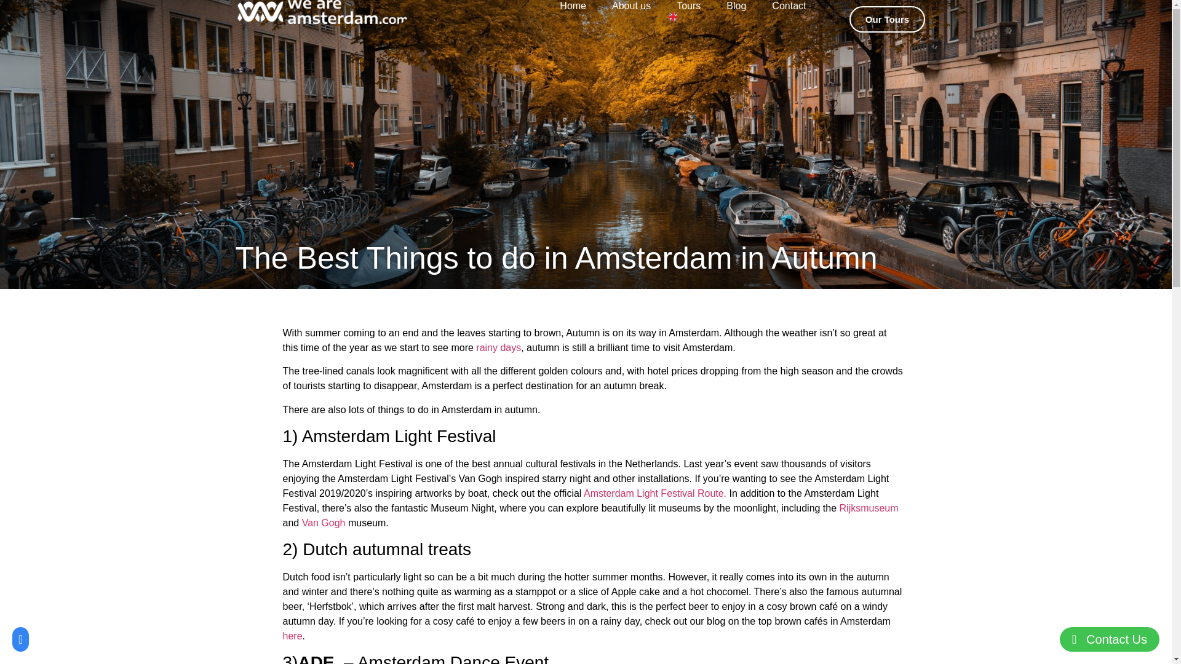  Describe the element at coordinates (654, 493) in the screenshot. I see `Amsterdam Light Festival Route.` at that location.